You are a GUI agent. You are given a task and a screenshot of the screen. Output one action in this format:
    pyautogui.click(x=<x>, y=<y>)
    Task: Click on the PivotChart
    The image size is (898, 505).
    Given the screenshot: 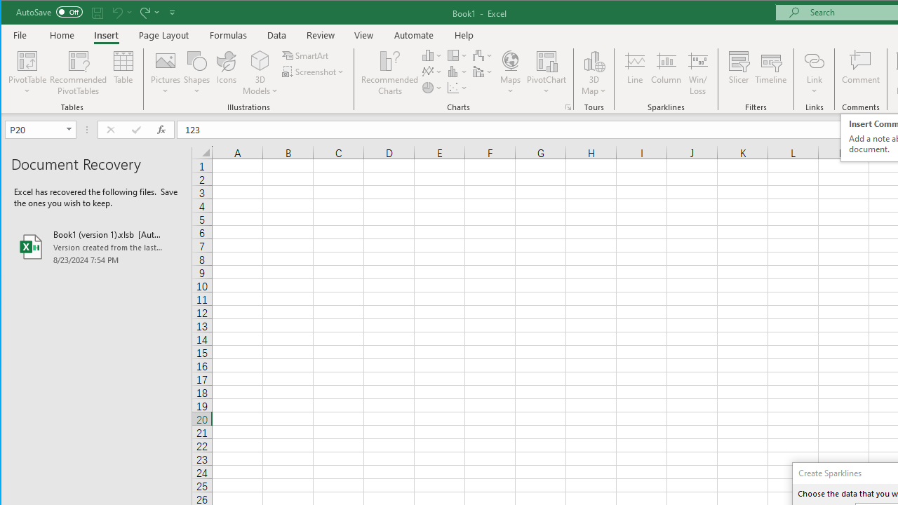 What is the action you would take?
    pyautogui.click(x=547, y=73)
    